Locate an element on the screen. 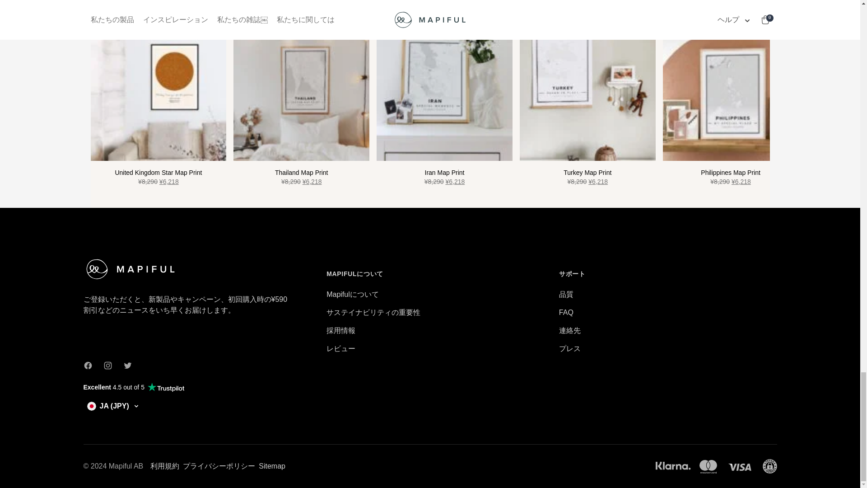 This screenshot has height=488, width=867. Iran Map Print is located at coordinates (444, 93).